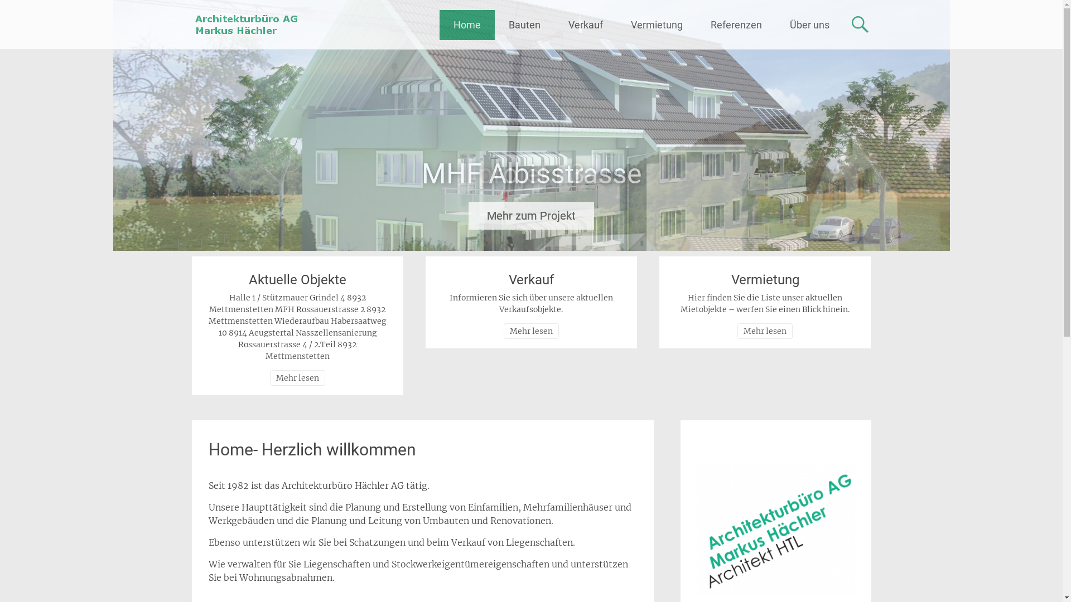 The image size is (1071, 602). I want to click on Home- Herzlich willkommen, so click(312, 449).